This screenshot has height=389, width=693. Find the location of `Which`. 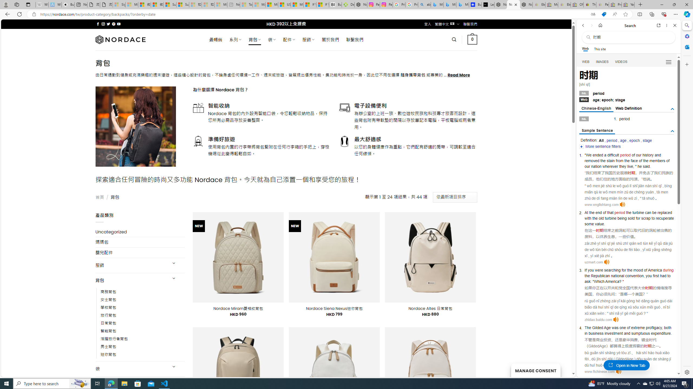

Which is located at coordinates (599, 281).